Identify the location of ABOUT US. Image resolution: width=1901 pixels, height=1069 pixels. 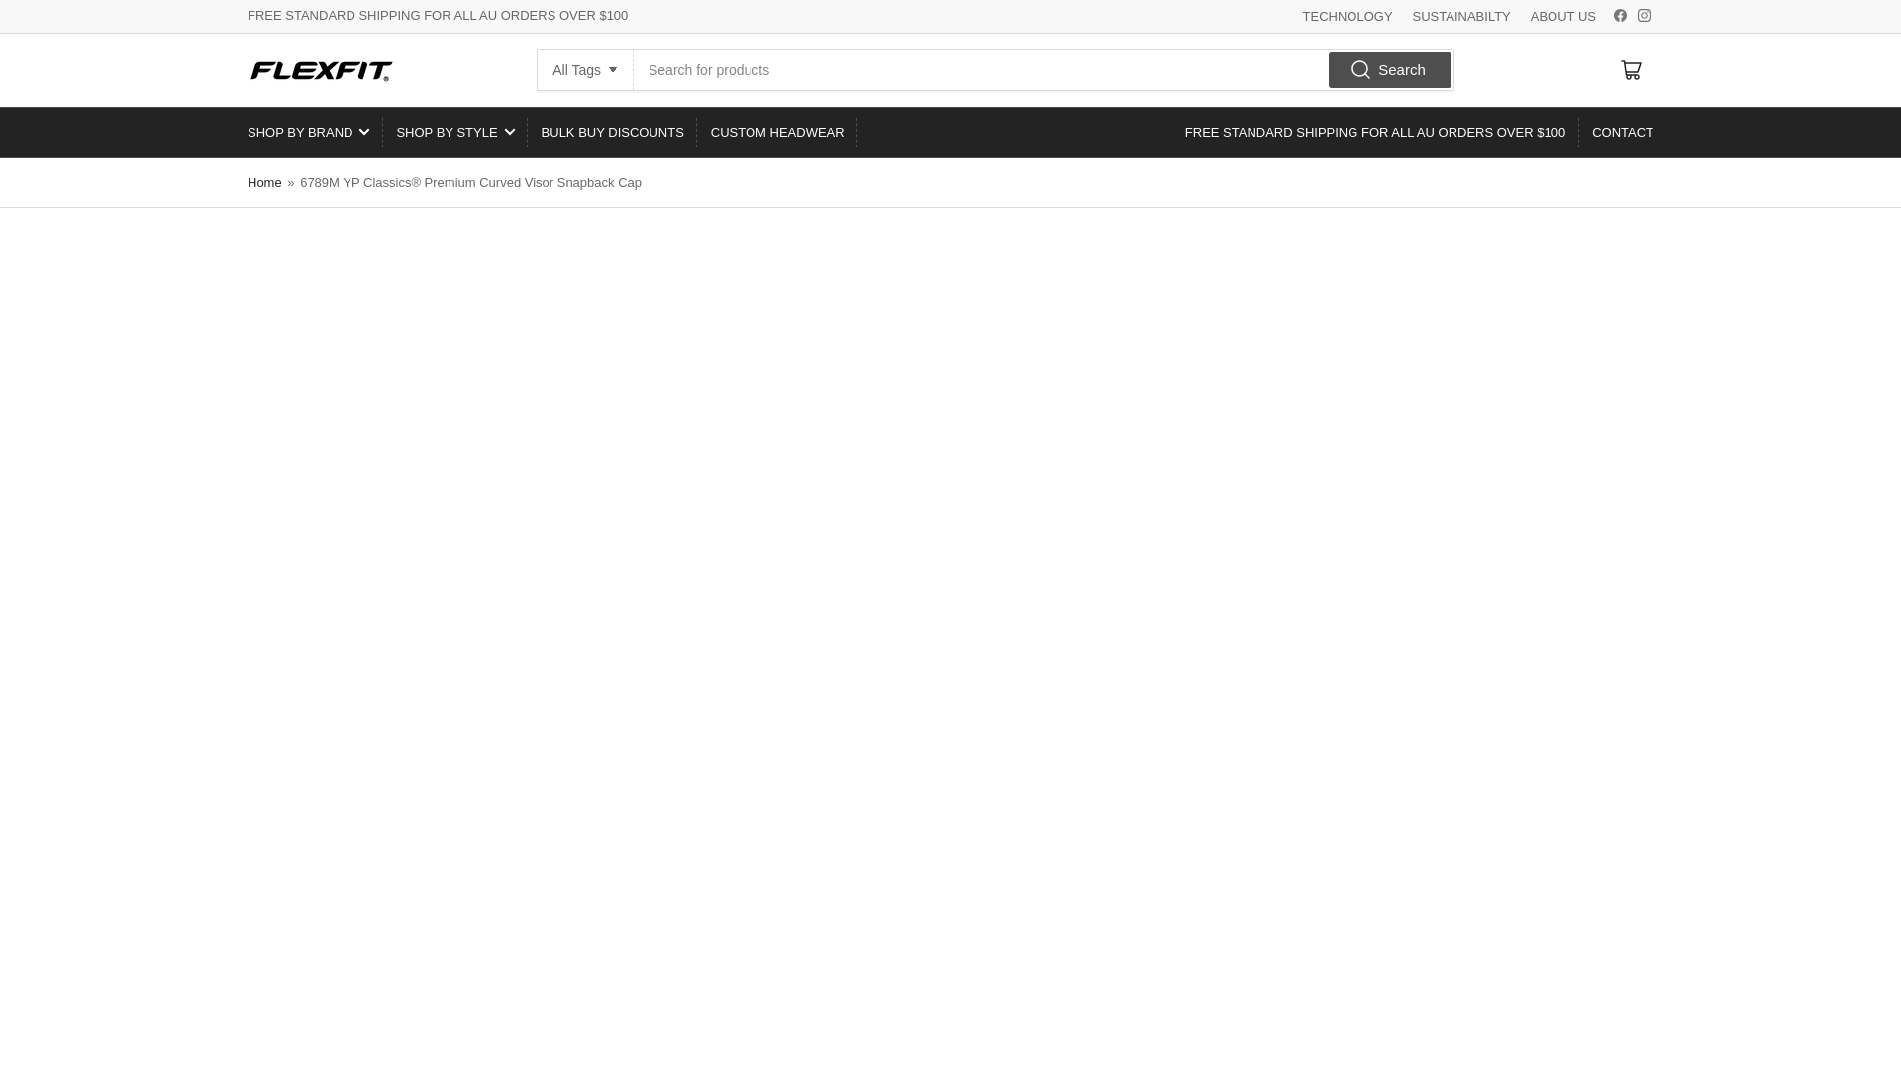
(1562, 16).